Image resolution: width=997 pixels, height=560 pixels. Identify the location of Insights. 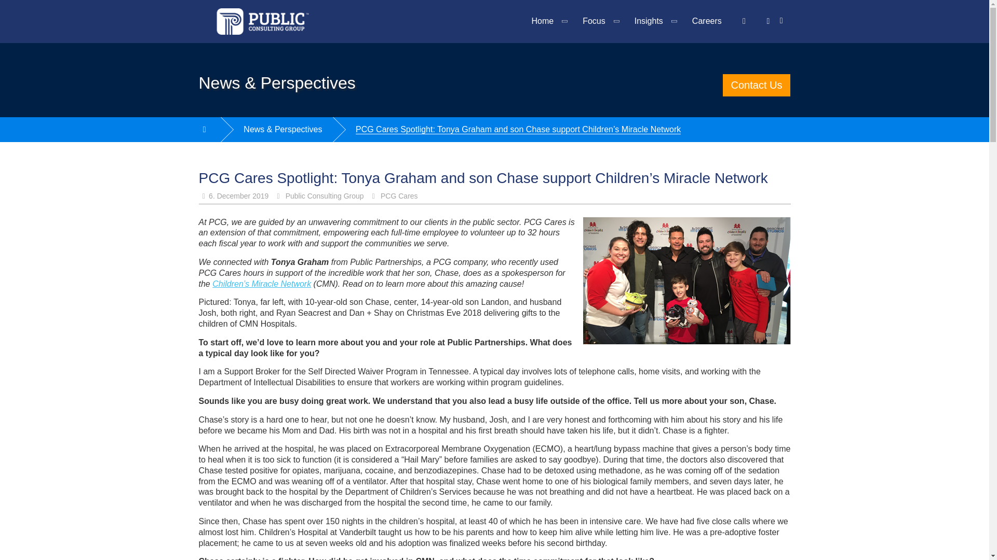
(655, 21).